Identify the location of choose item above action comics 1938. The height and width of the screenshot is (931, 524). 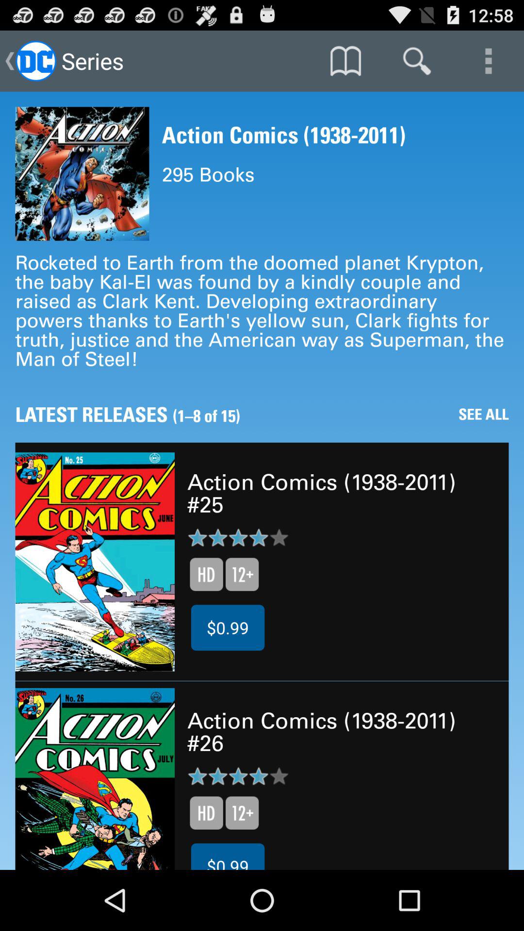
(417, 61).